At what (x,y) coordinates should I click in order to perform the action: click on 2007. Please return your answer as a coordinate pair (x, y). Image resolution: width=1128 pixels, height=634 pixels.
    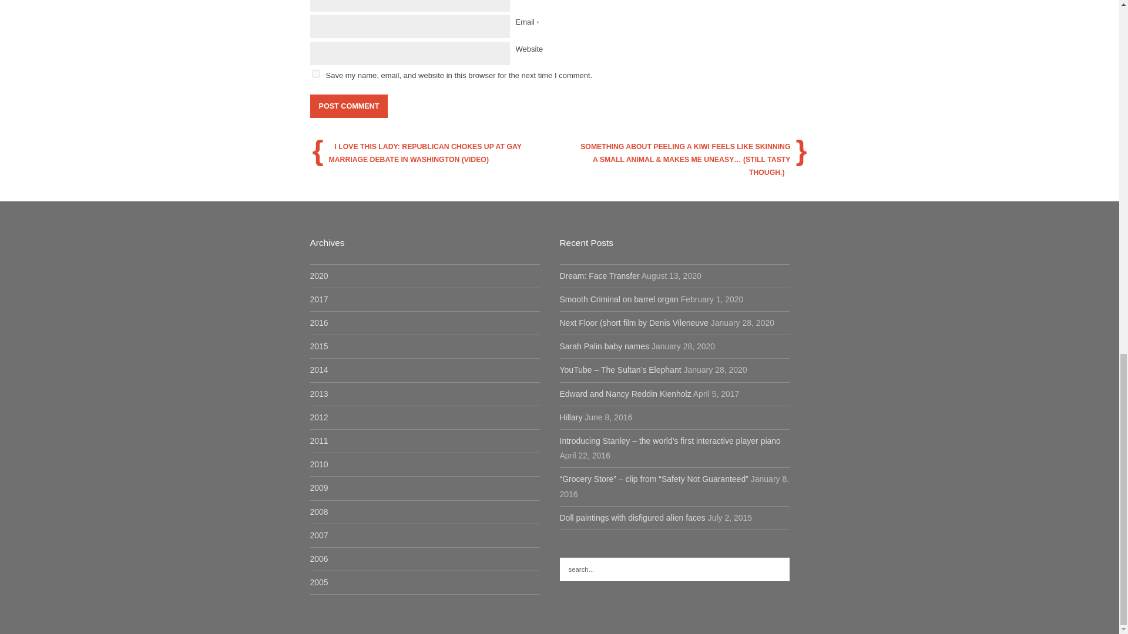
    Looking at the image, I should click on (319, 535).